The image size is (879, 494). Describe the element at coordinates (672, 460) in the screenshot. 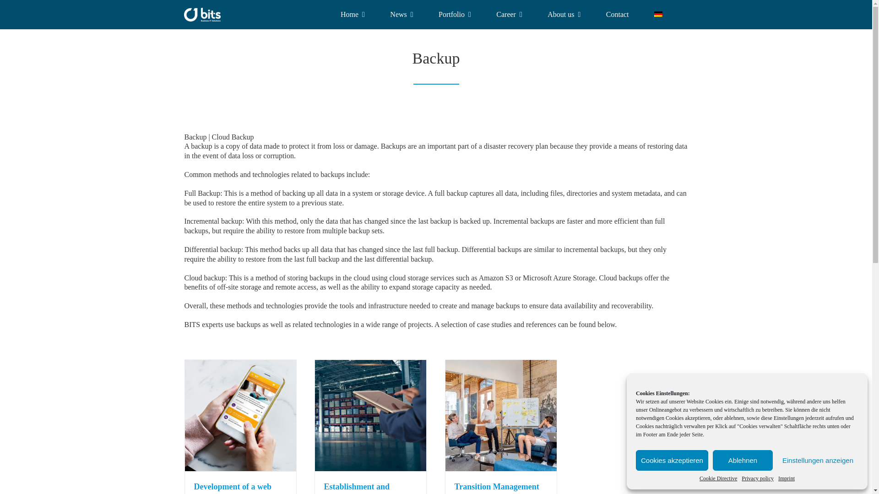

I see `Cookies akzeptieren` at that location.